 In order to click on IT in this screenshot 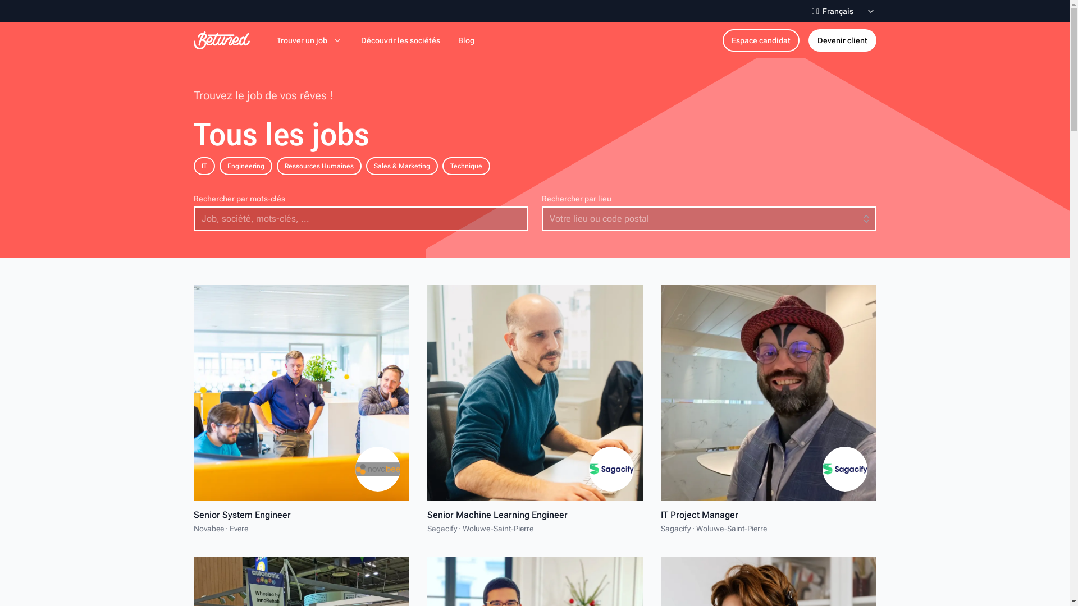, I will do `click(204, 166)`.